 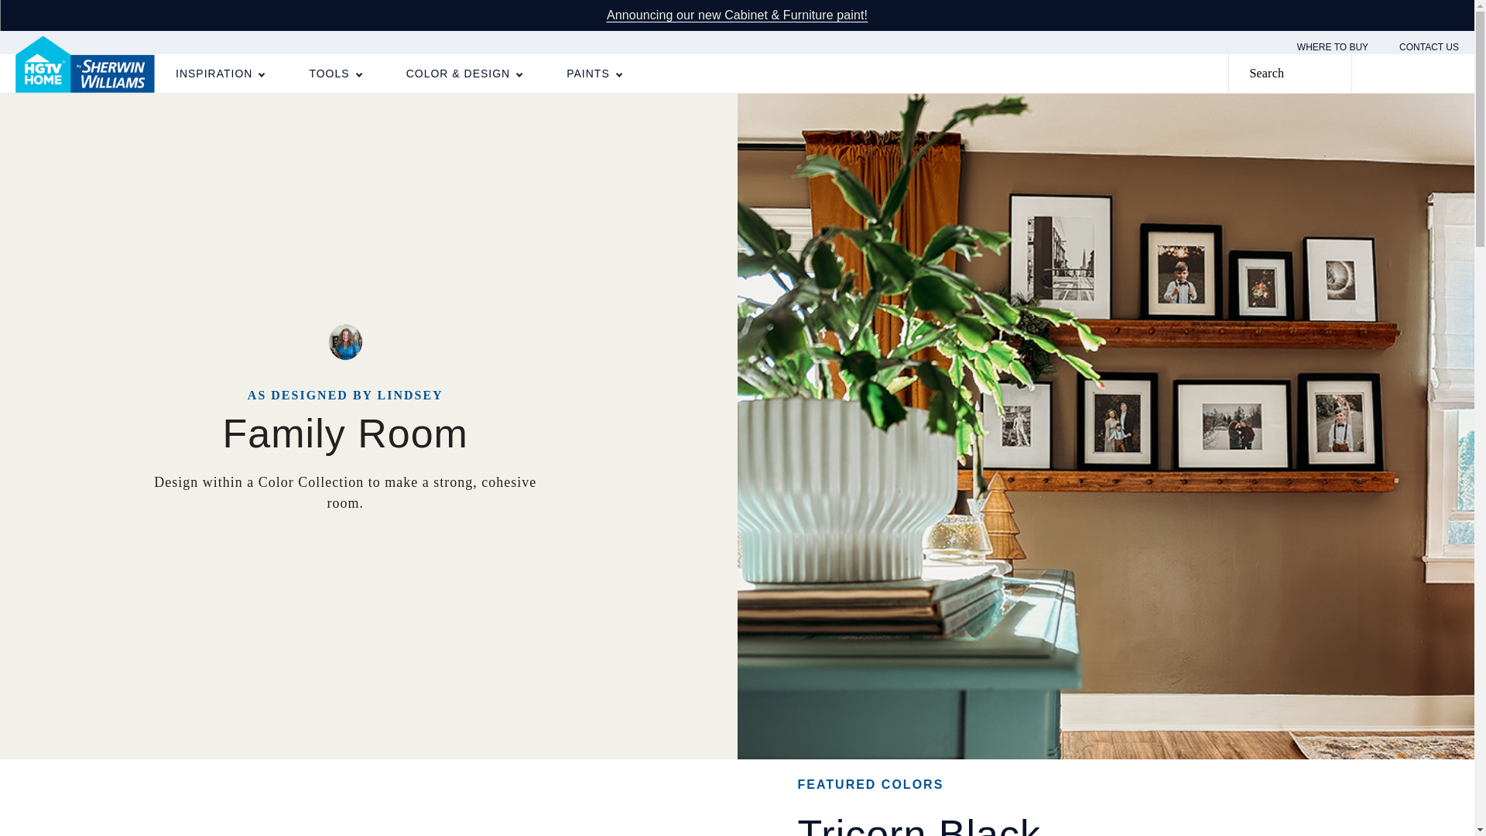 What do you see at coordinates (1429, 47) in the screenshot?
I see `CONTACT US` at bounding box center [1429, 47].